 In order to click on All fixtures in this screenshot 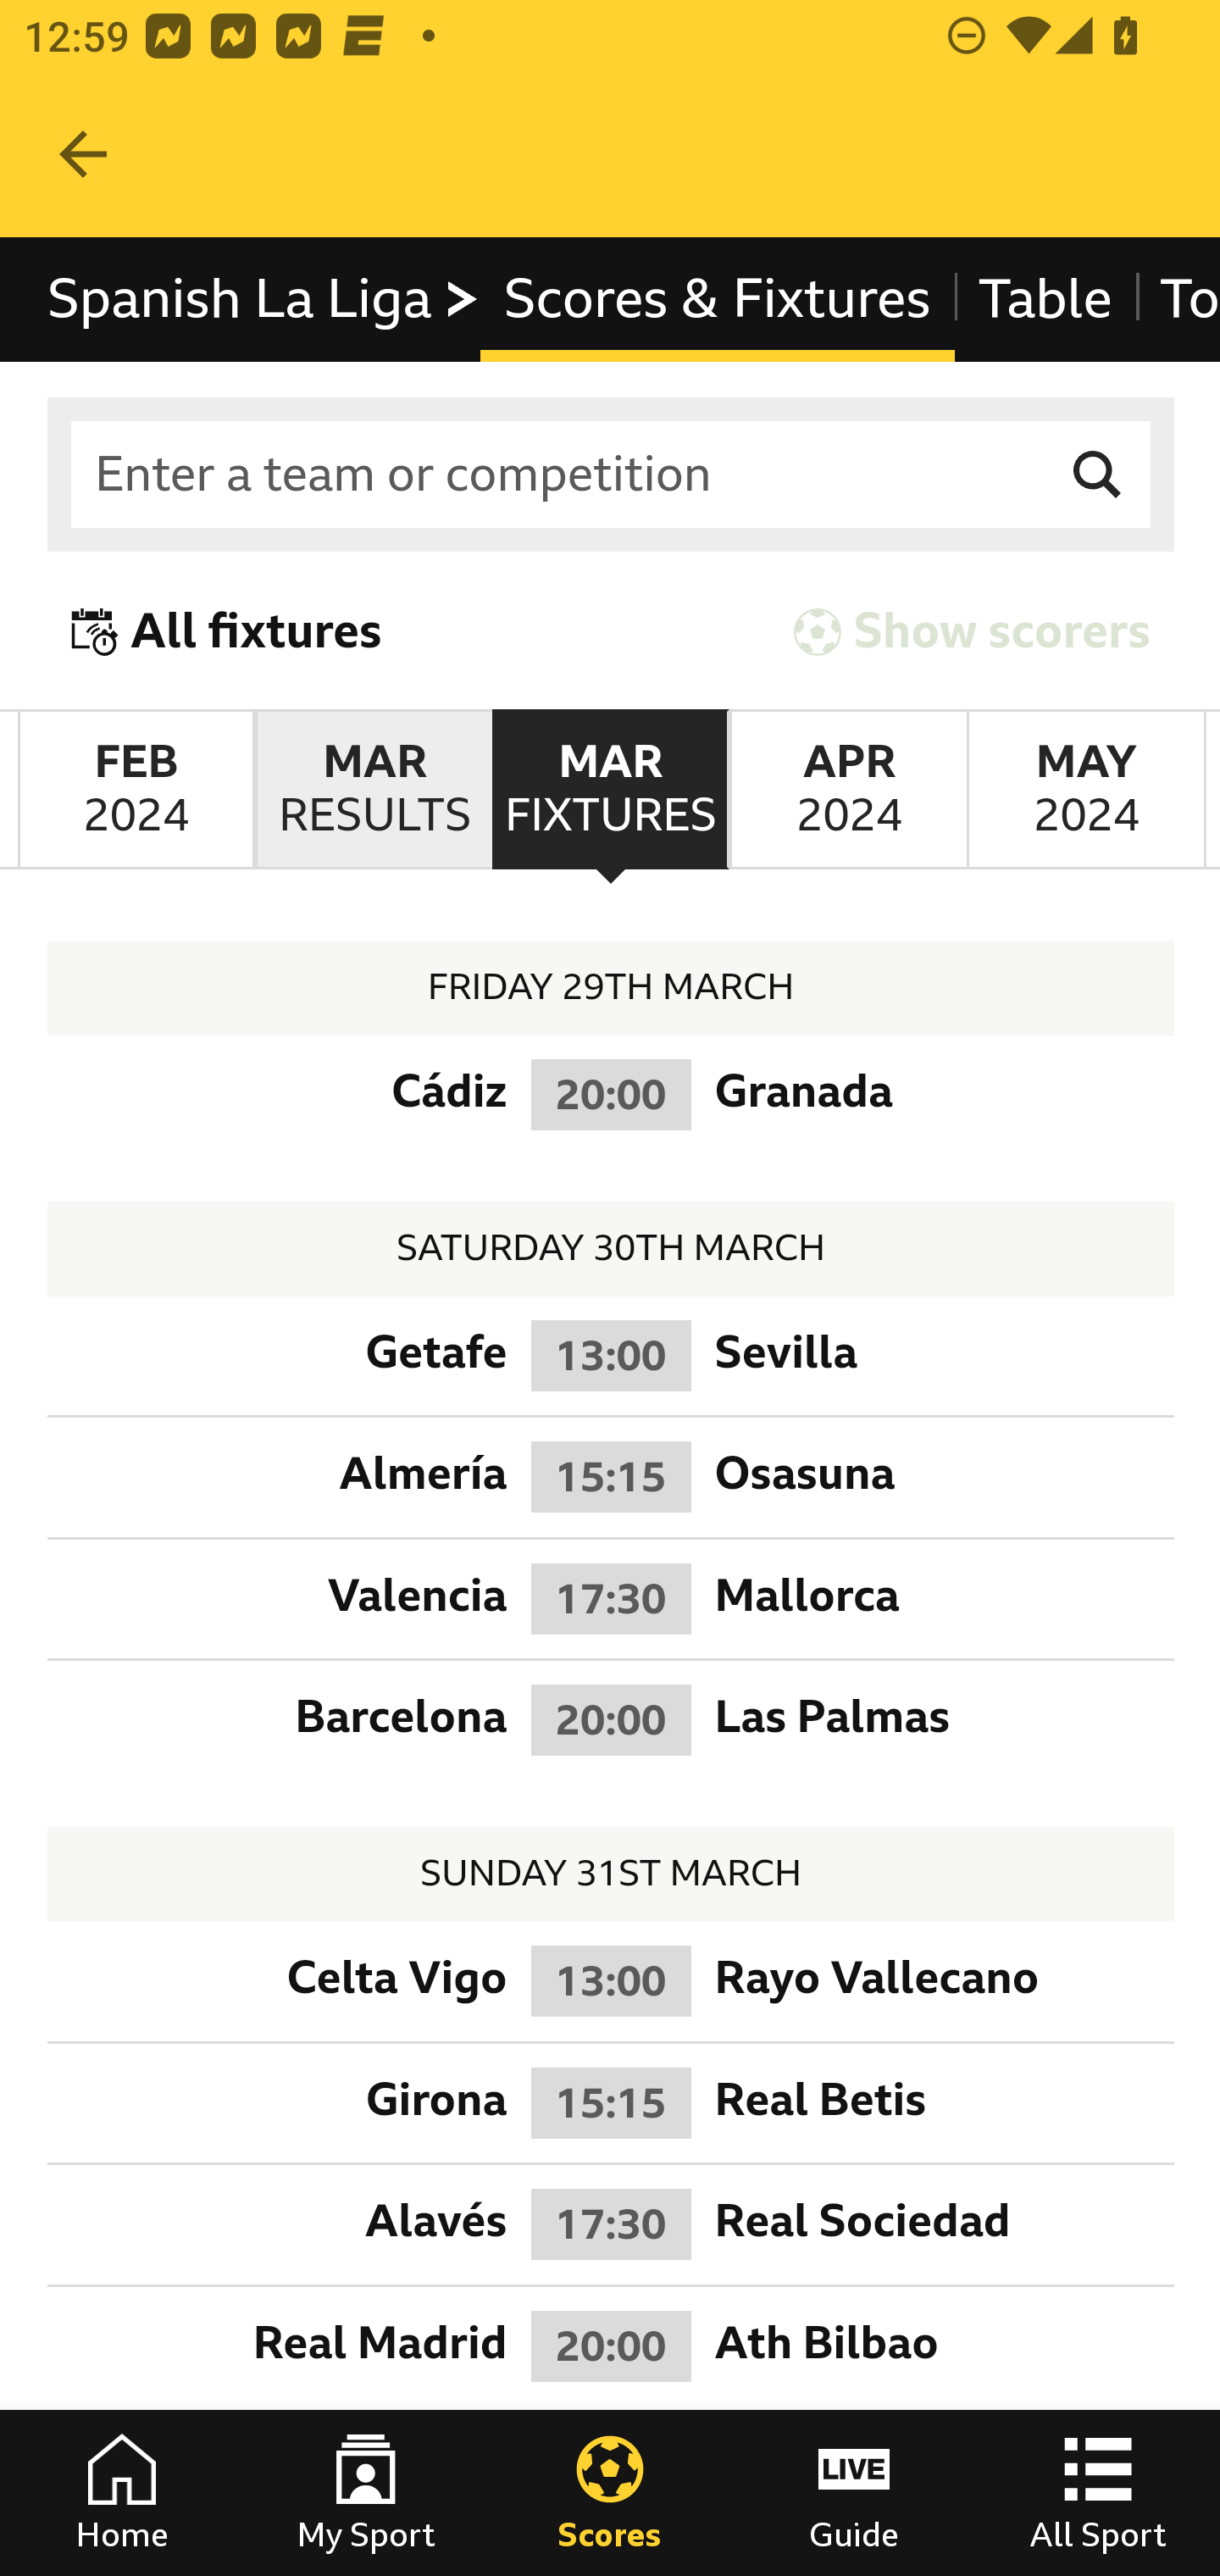, I will do `click(227, 630)`.